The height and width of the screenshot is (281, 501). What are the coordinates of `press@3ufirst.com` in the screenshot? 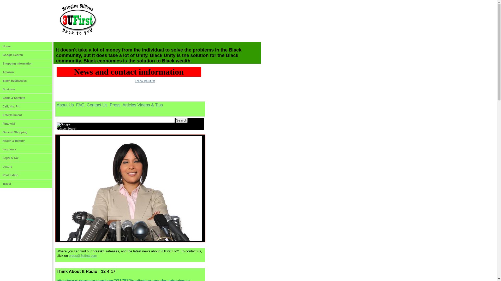 It's located at (83, 256).